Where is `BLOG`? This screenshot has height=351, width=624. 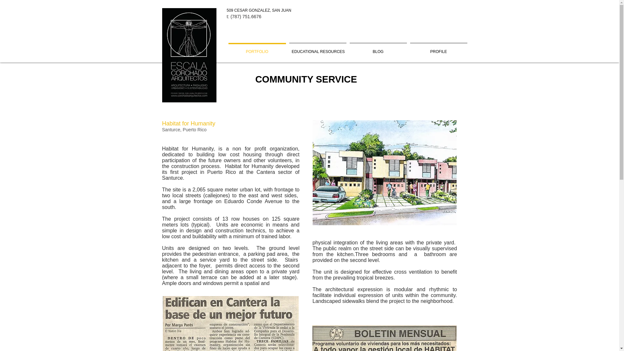
BLOG is located at coordinates (378, 49).